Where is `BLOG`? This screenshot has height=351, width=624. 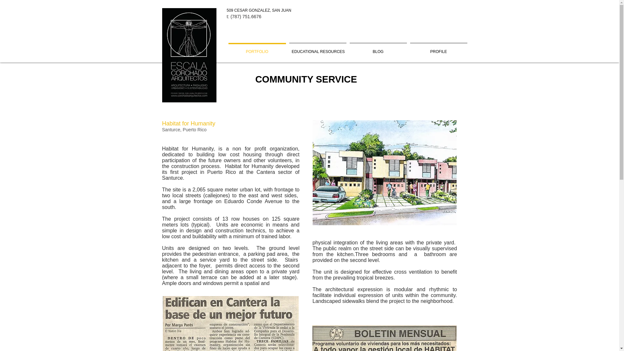
BLOG is located at coordinates (378, 49).